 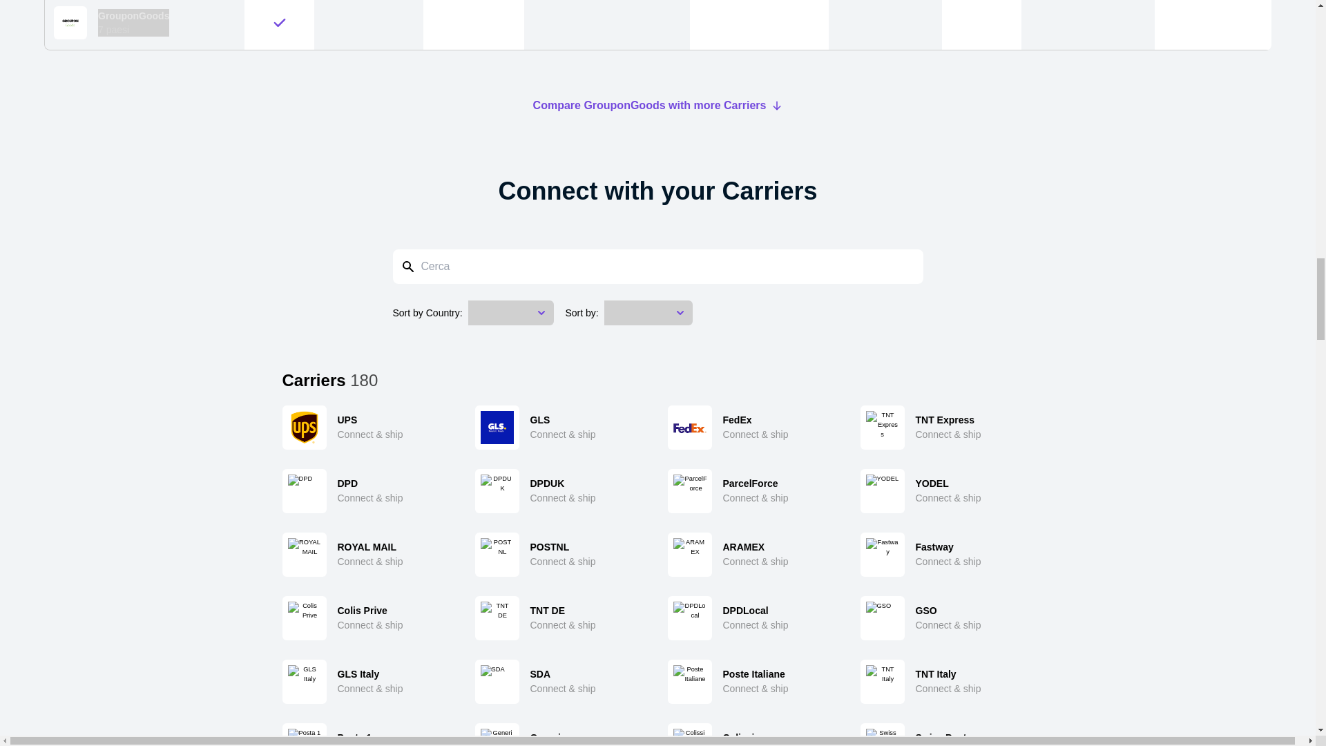 I want to click on royal mail, so click(x=367, y=554).